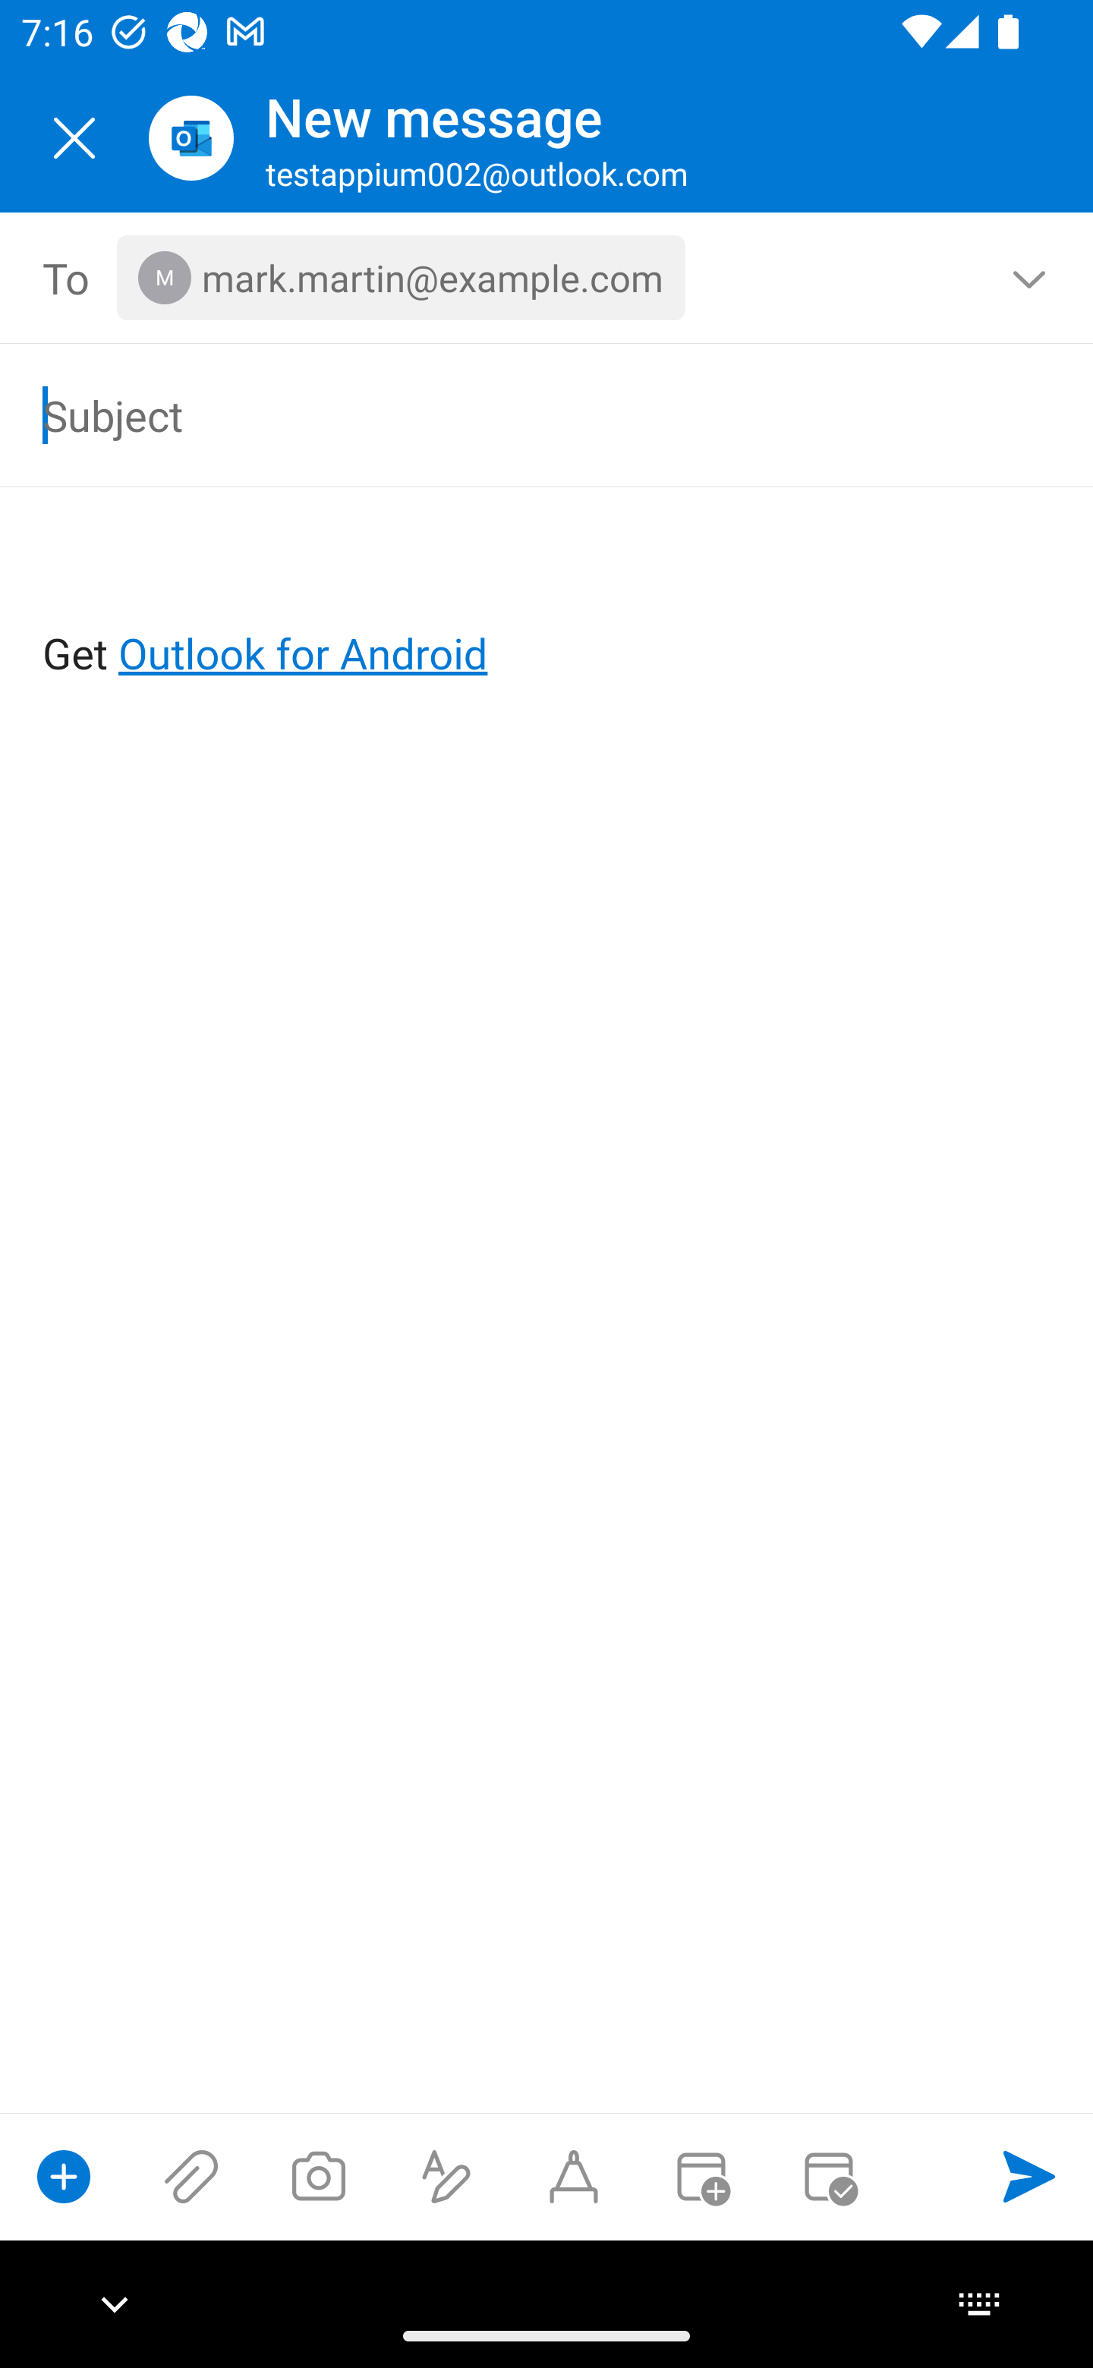 This screenshot has width=1093, height=2368. I want to click on Take a photo, so click(318, 2176).